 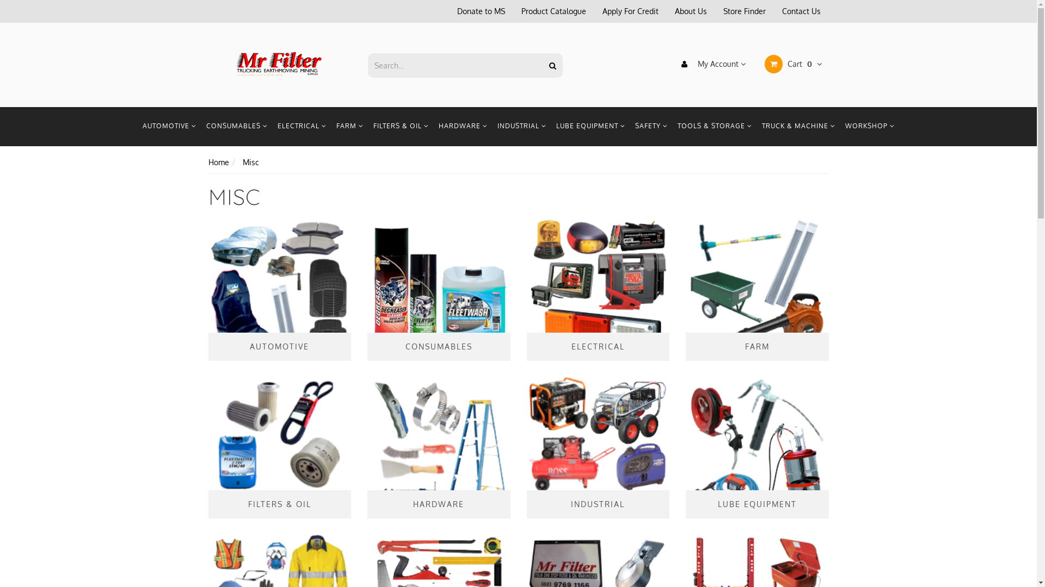 I want to click on CONSUMABLES, so click(x=237, y=127).